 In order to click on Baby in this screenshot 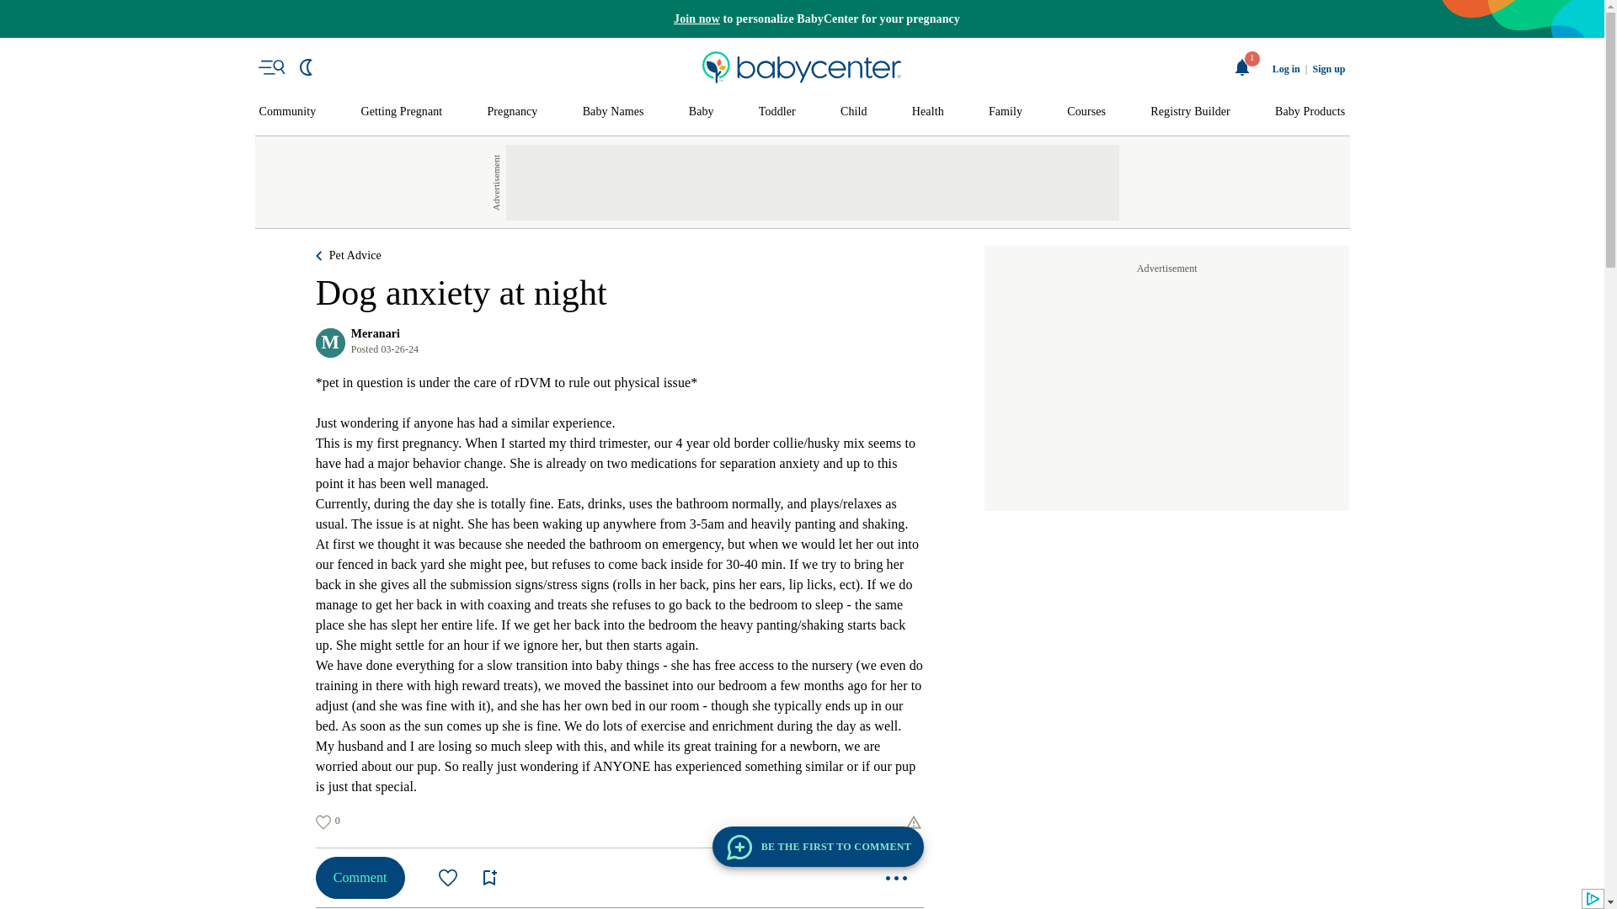, I will do `click(701, 112)`.